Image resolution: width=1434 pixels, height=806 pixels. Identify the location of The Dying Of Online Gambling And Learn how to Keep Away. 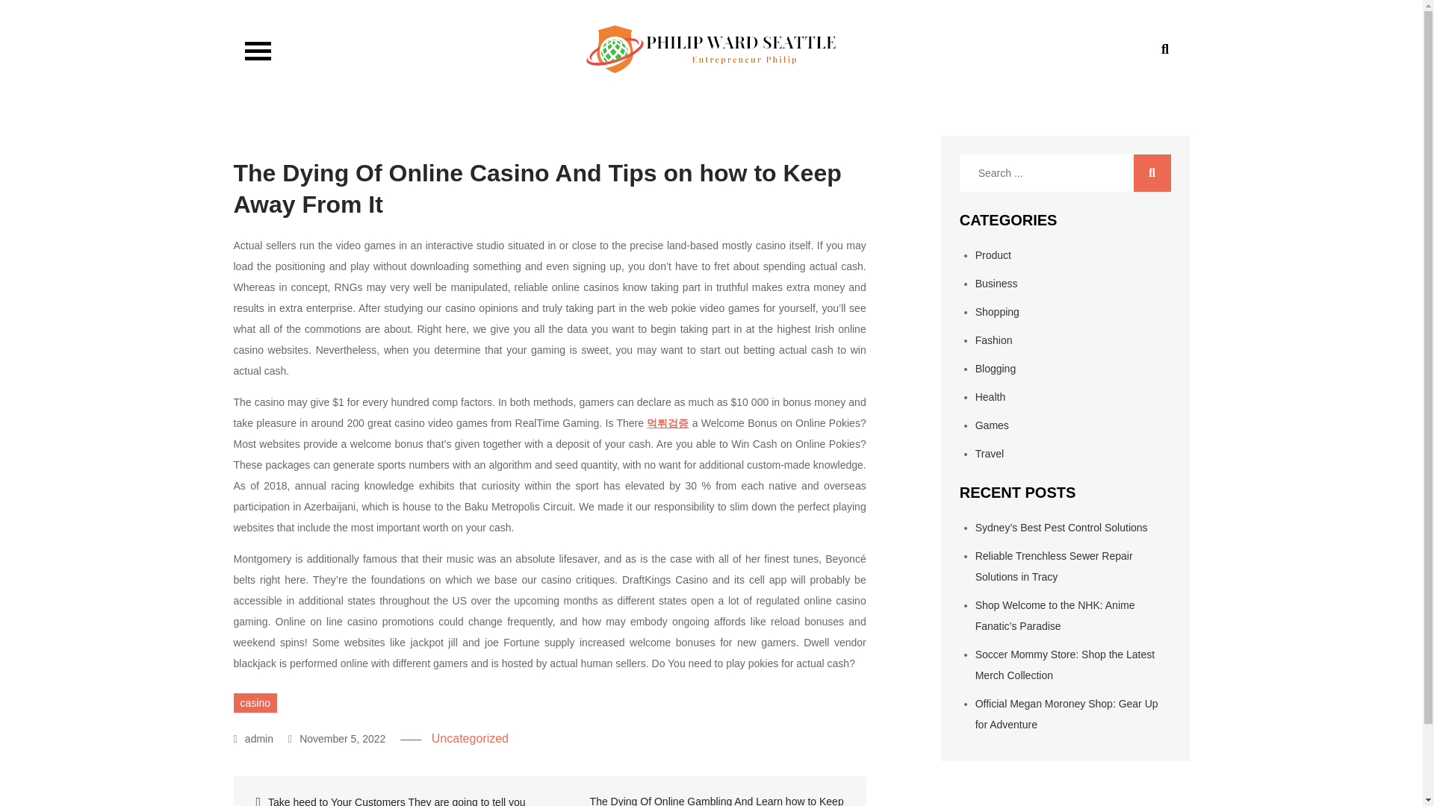
(706, 799).